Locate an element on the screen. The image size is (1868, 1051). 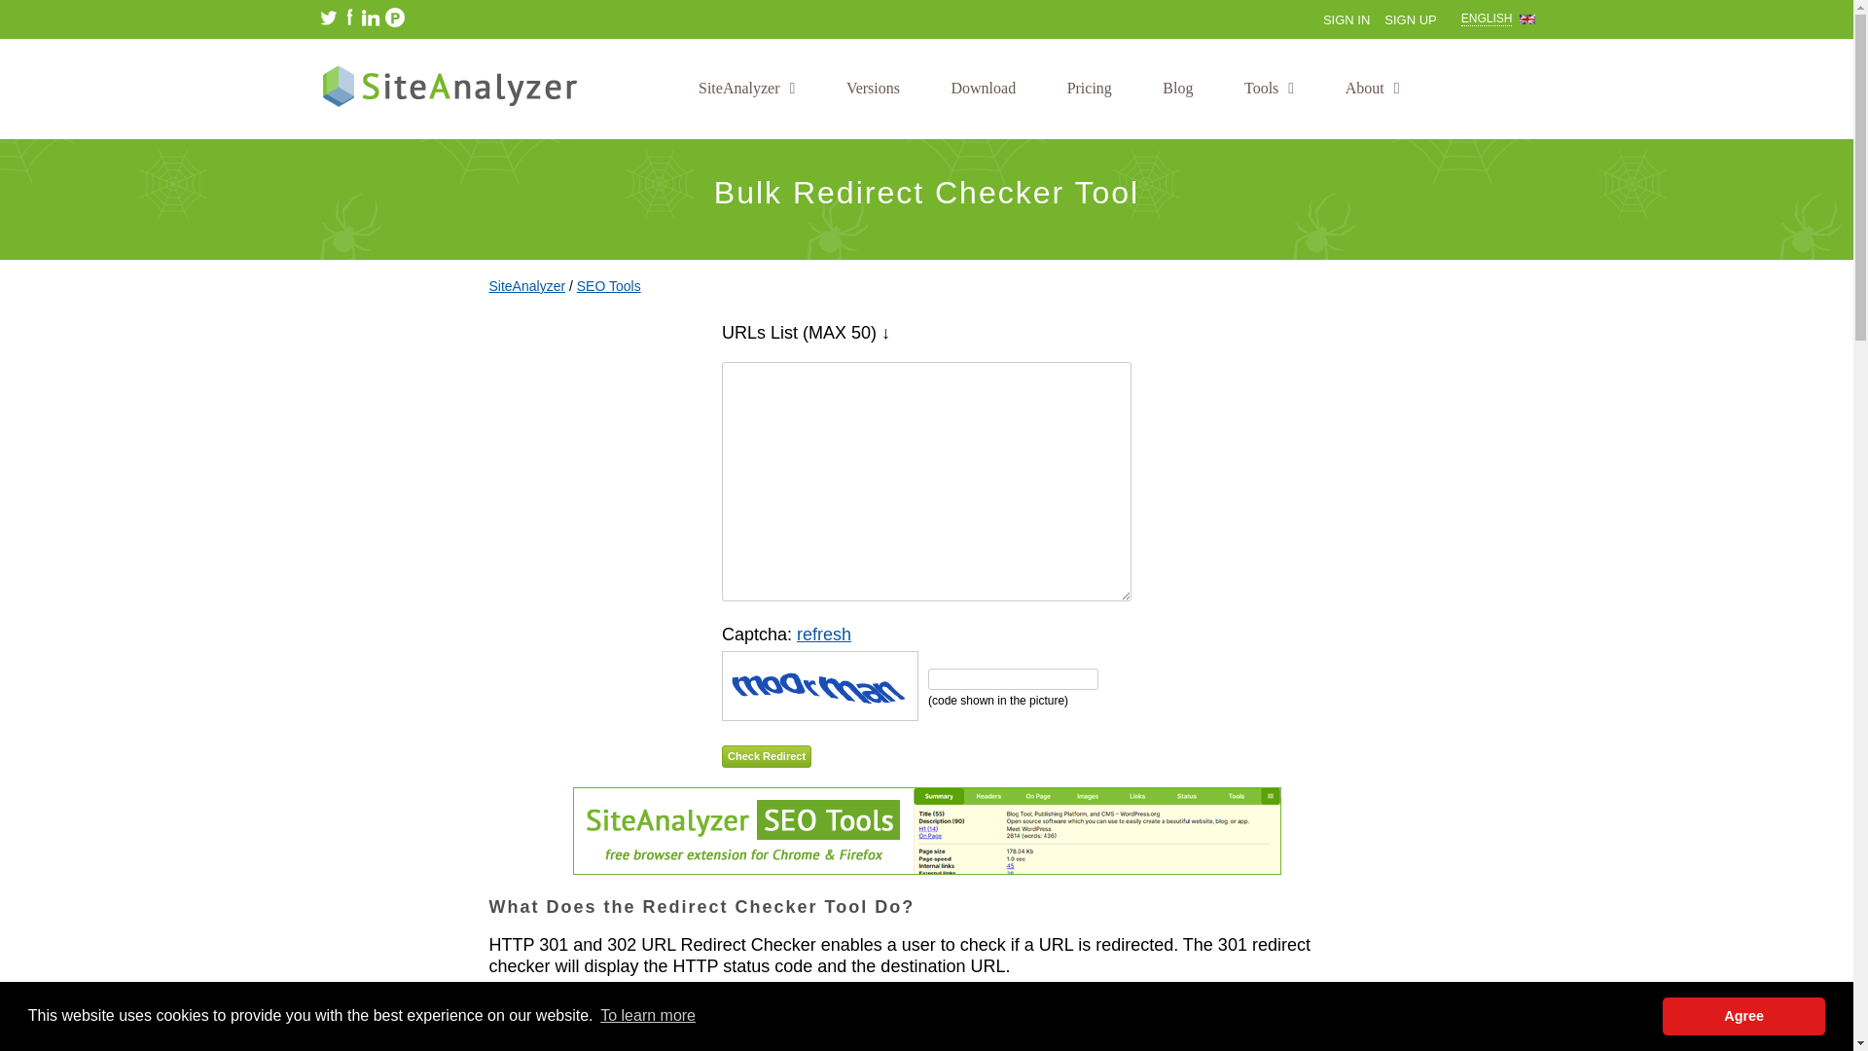
To learn more is located at coordinates (395, 18).